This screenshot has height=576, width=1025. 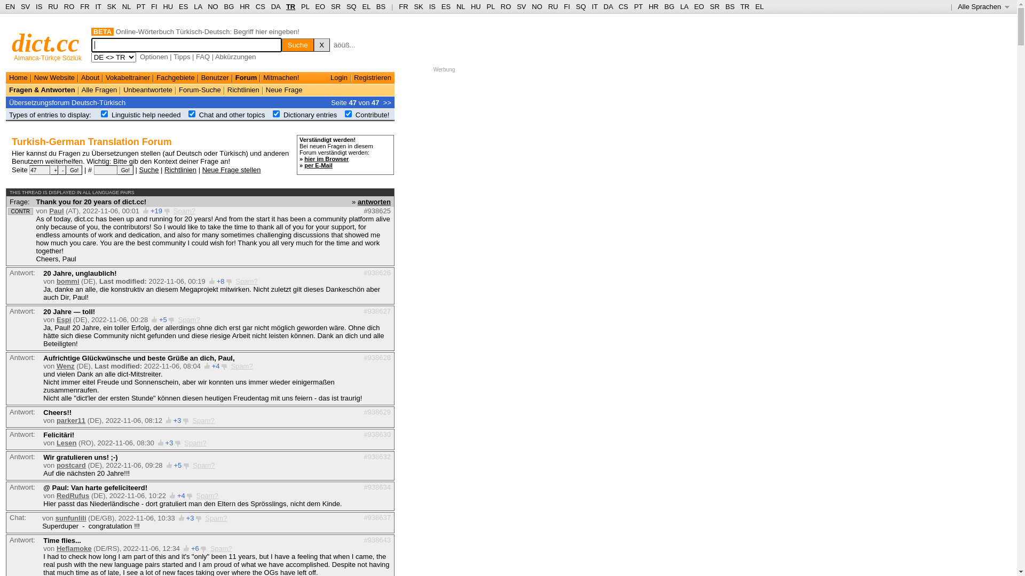 I want to click on CS, so click(x=624, y=6).